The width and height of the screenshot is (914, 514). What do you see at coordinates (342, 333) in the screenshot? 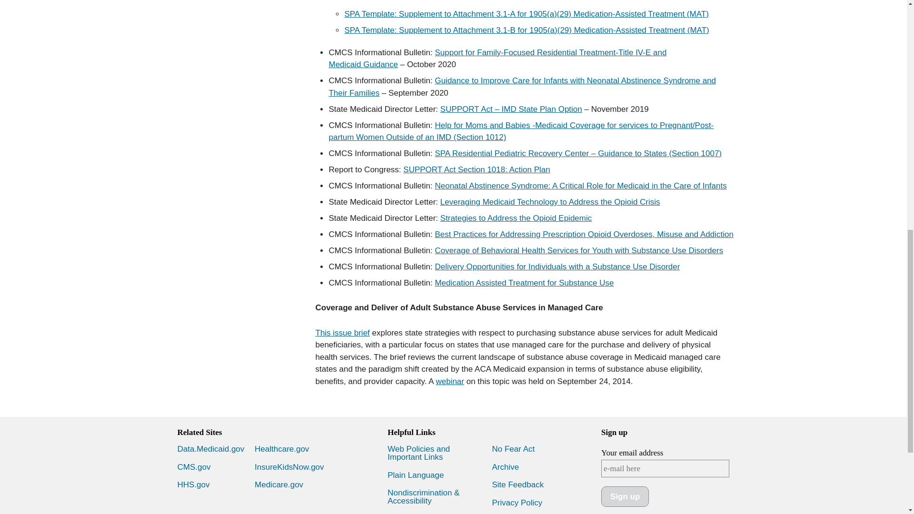
I see `cms-adult-substance-abuse-services-coverage.pdf` at bounding box center [342, 333].